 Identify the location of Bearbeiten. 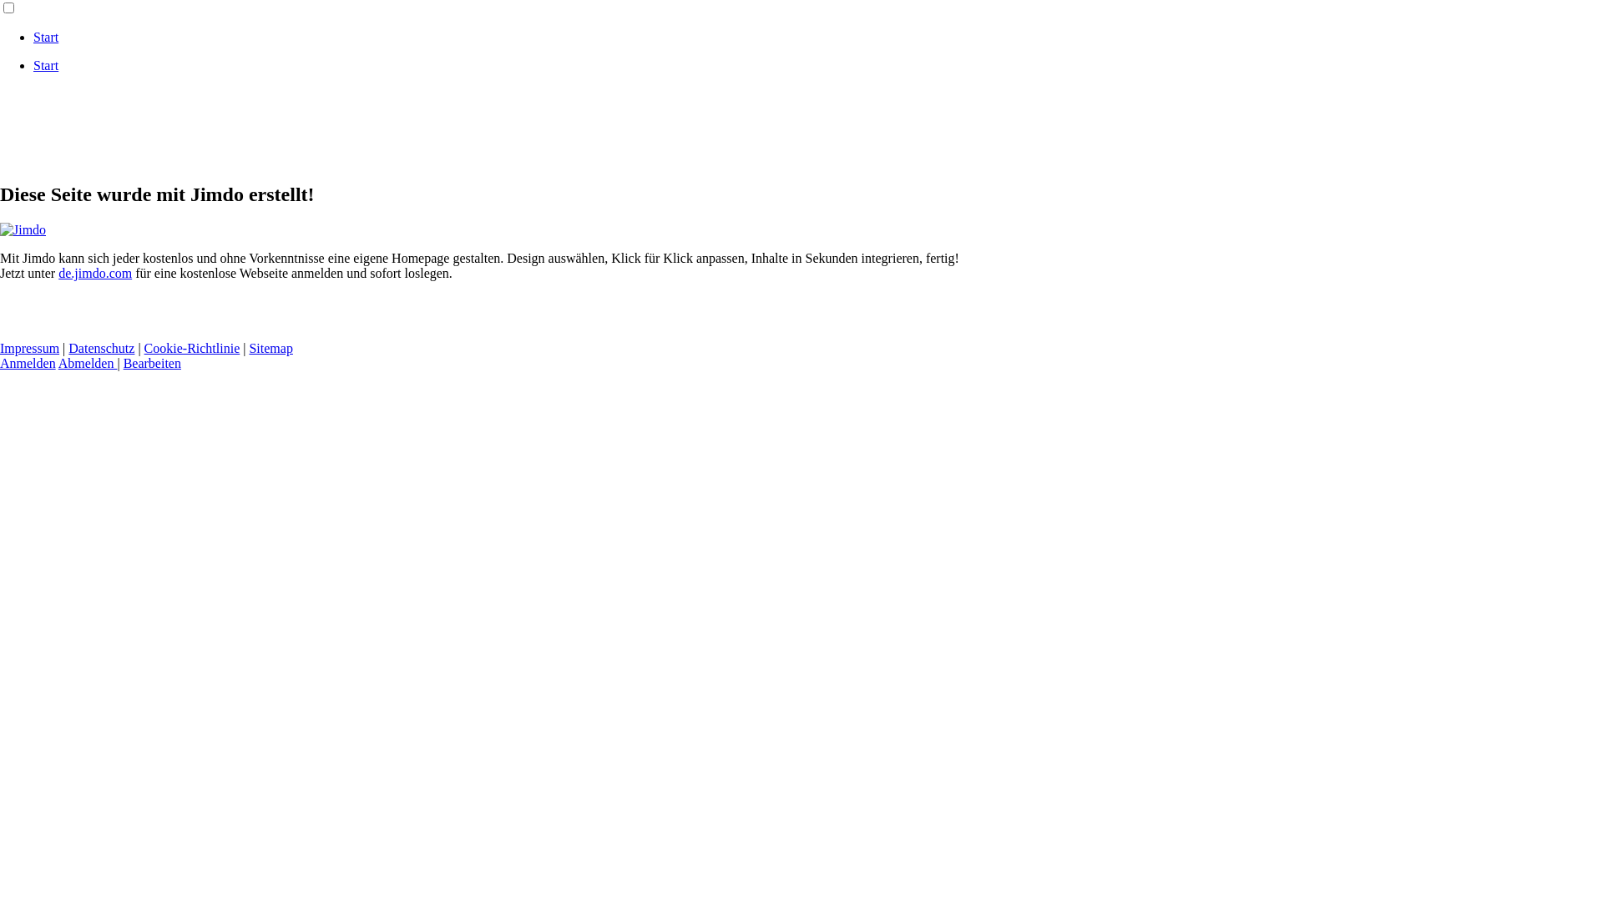
(152, 364).